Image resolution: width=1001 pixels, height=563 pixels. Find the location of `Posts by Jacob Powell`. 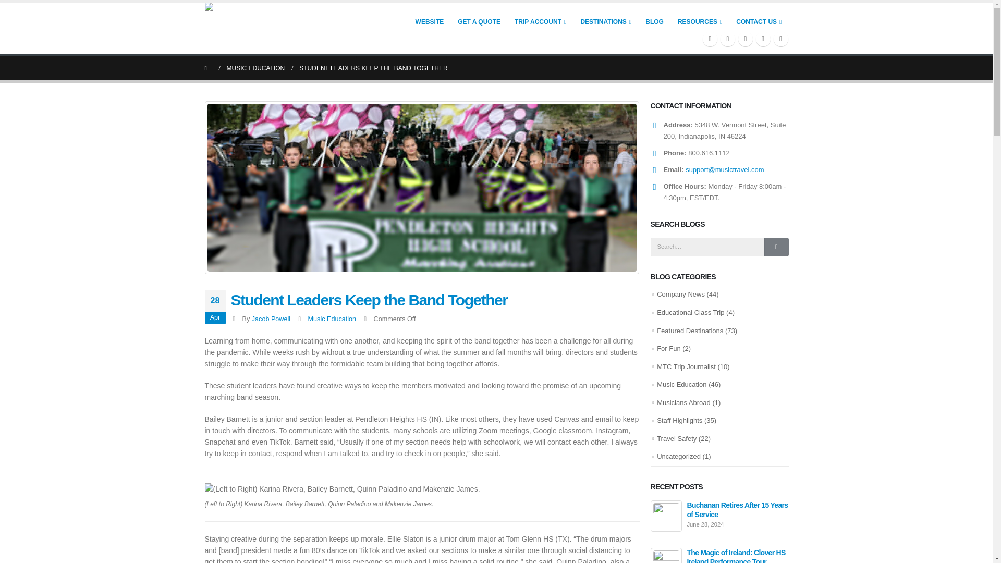

Posts by Jacob Powell is located at coordinates (271, 319).